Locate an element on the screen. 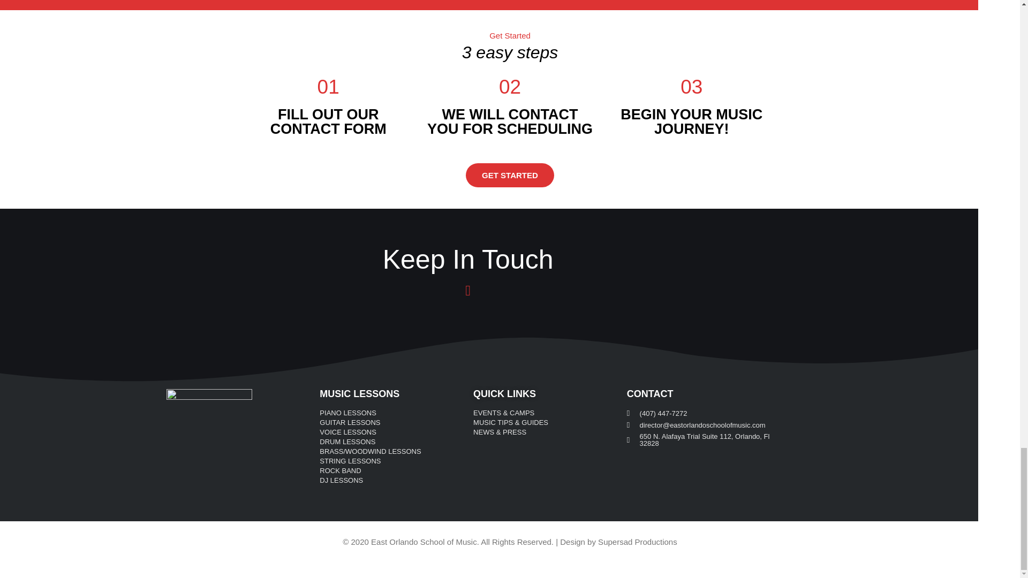 This screenshot has height=578, width=1028. GET STARTED is located at coordinates (510, 174).